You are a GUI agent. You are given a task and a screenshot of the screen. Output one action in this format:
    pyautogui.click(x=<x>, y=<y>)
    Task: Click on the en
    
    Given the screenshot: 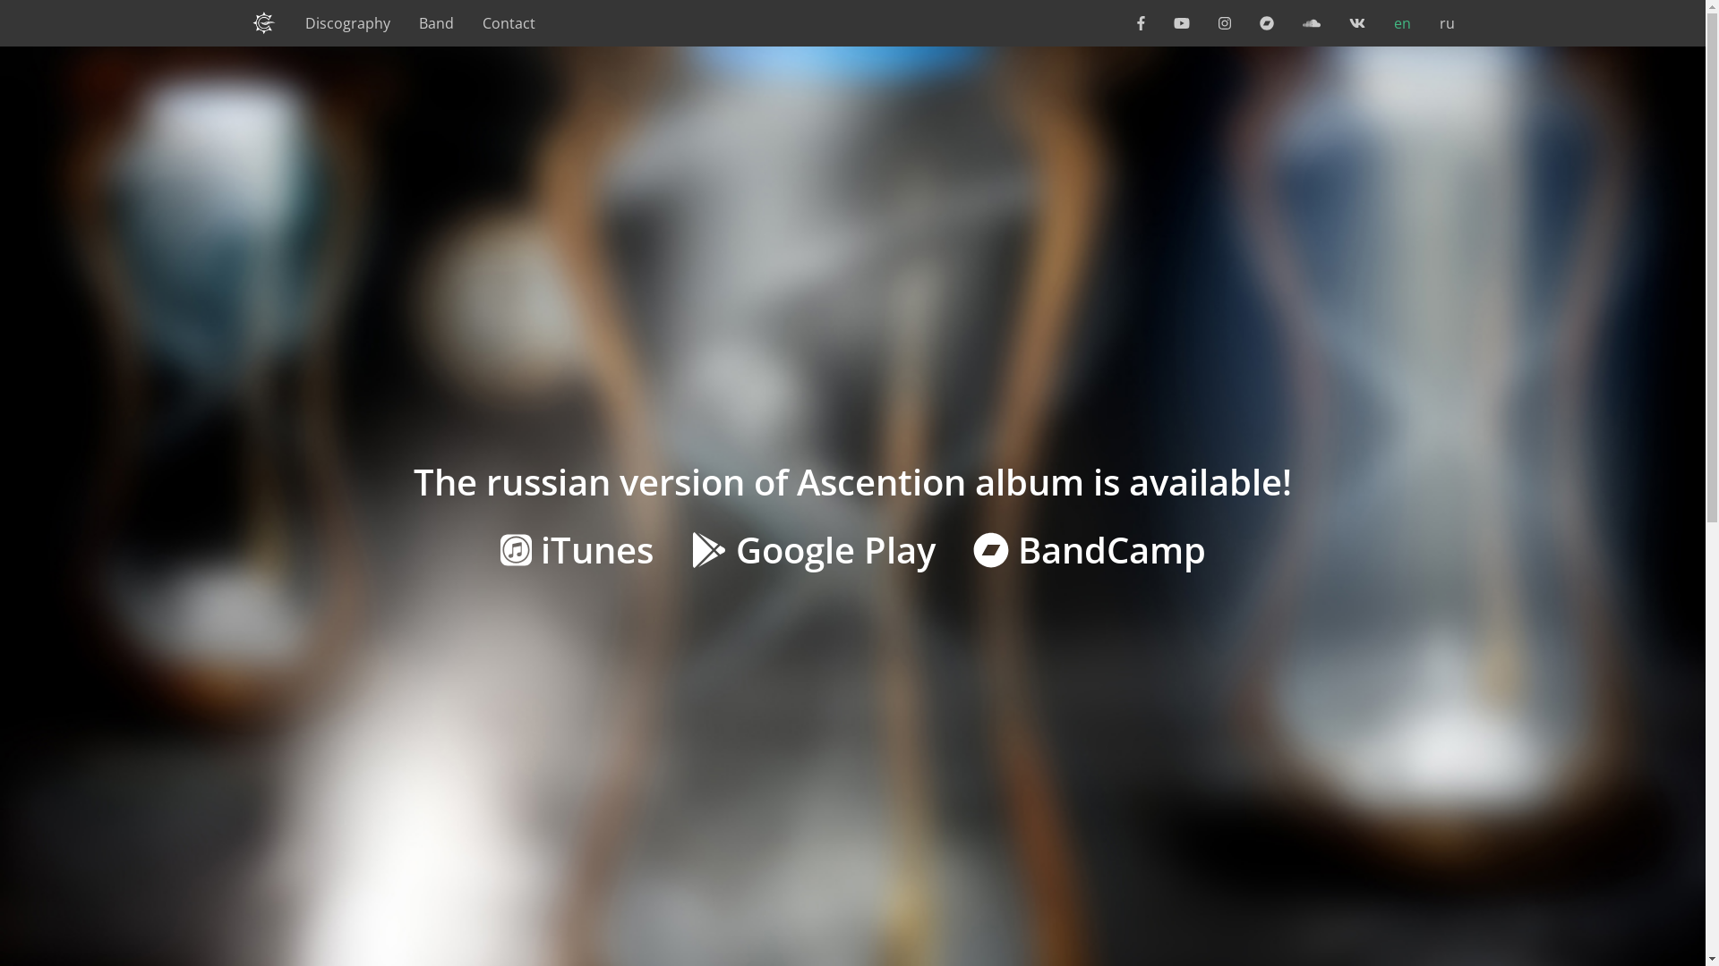 What is the action you would take?
    pyautogui.click(x=1402, y=23)
    